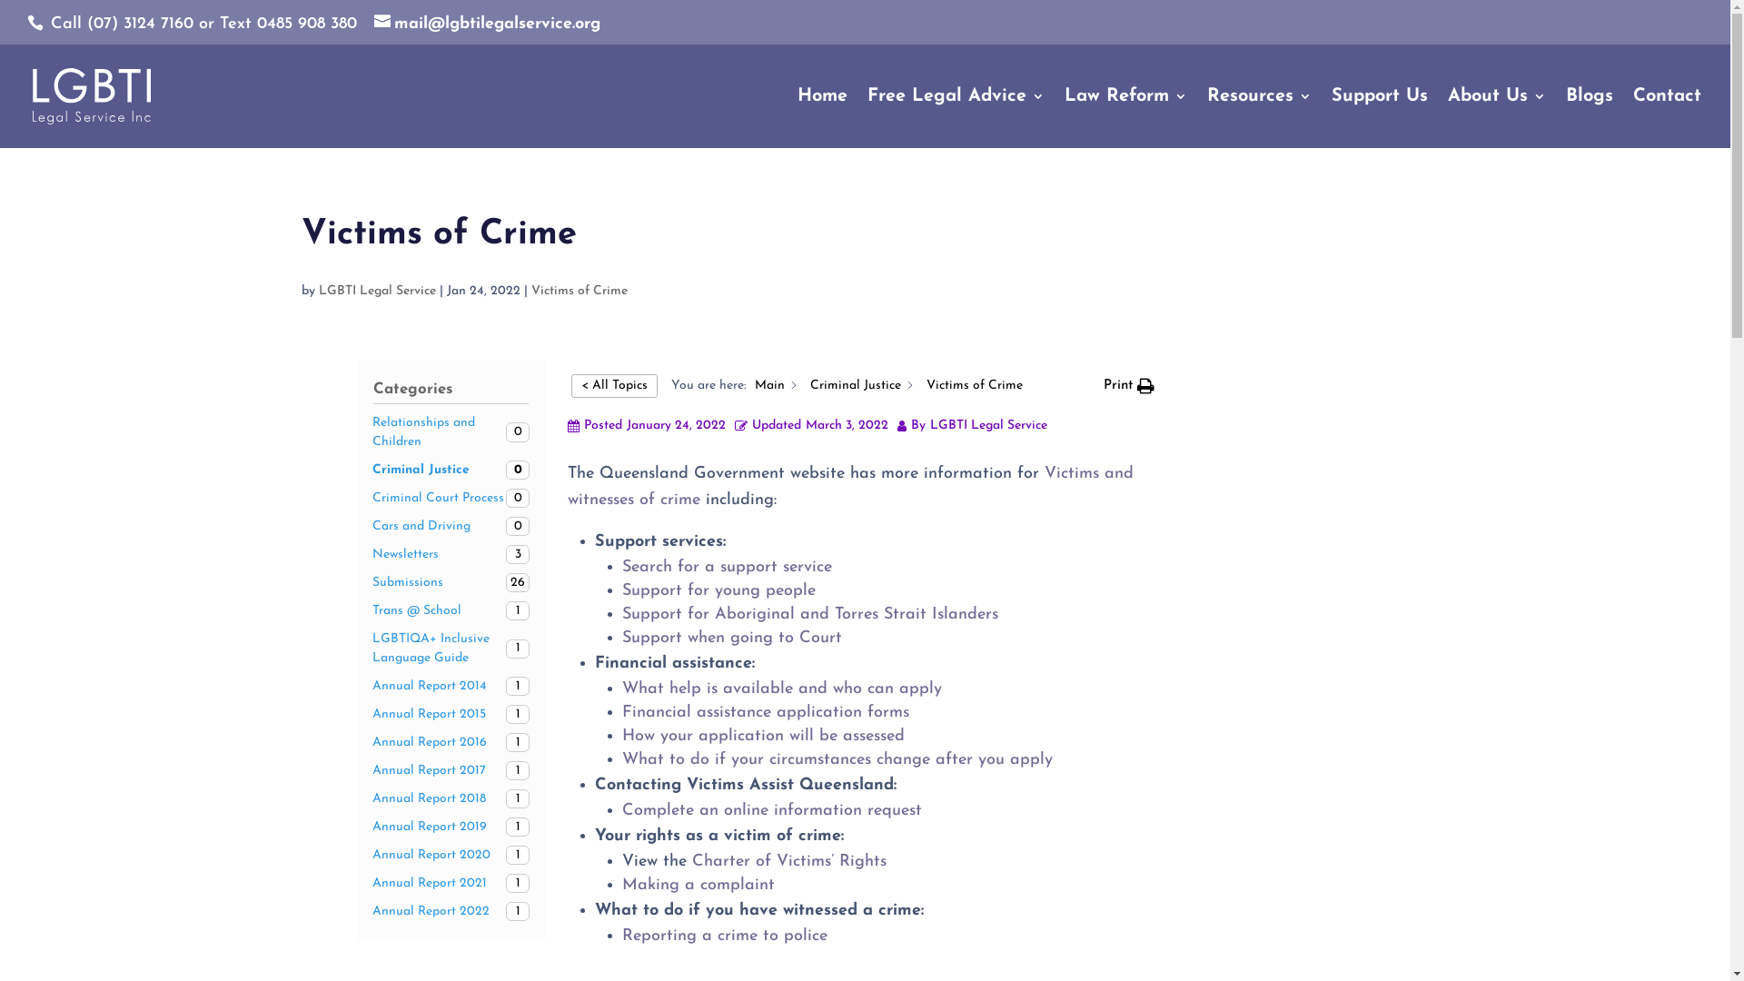  What do you see at coordinates (727, 936) in the screenshot?
I see `Reporting a crime to police ` at bounding box center [727, 936].